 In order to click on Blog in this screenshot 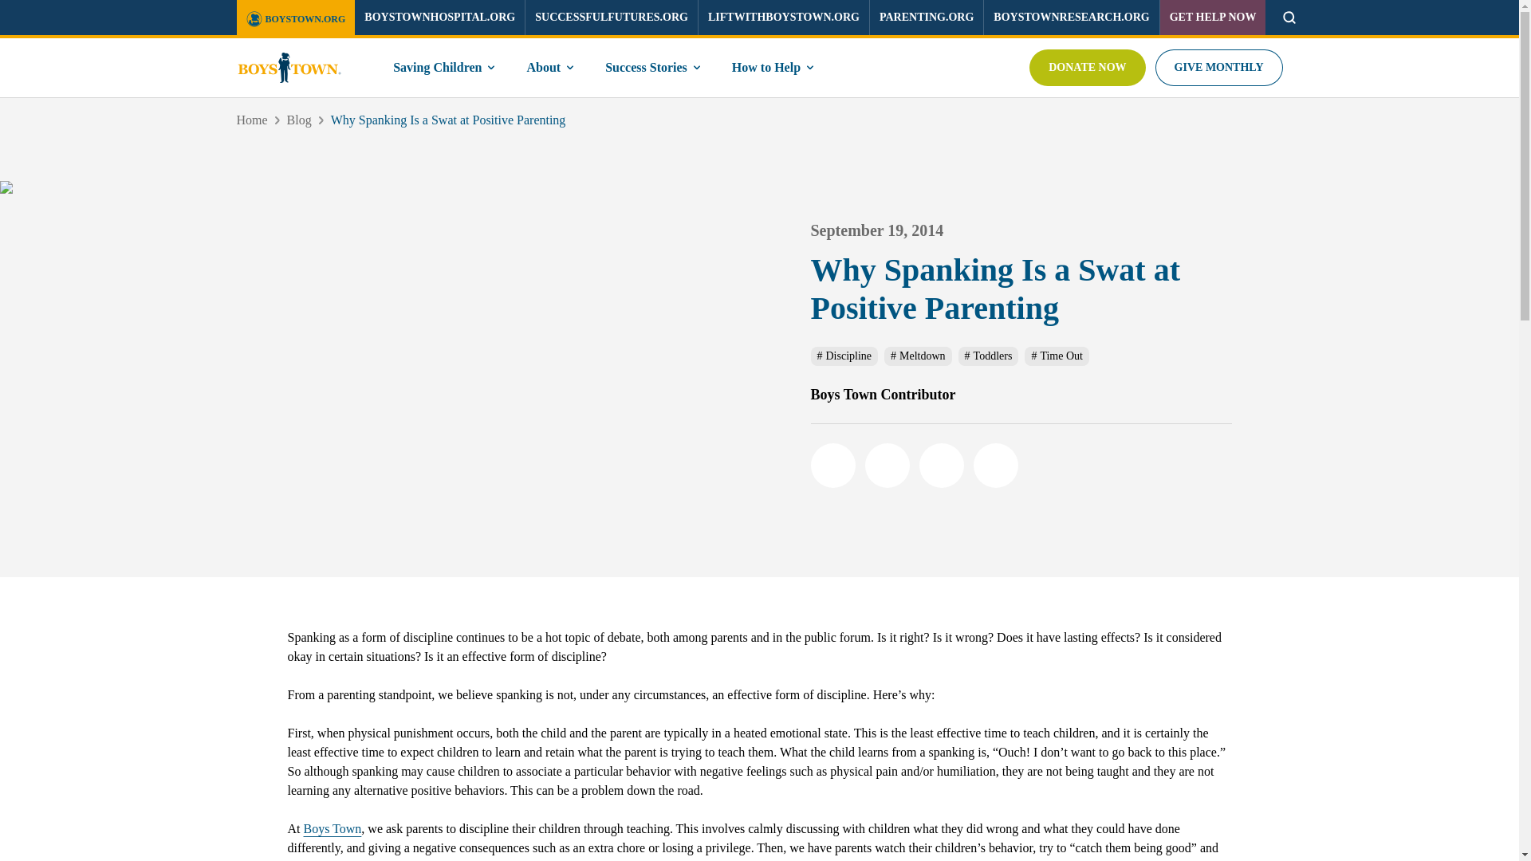, I will do `click(300, 120)`.